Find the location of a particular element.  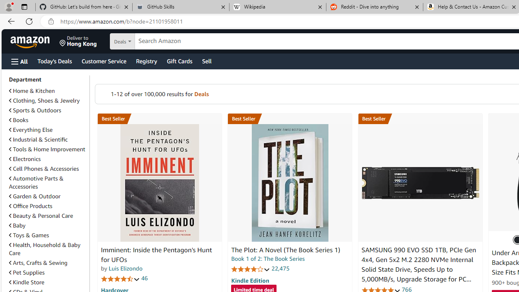

Amazon is located at coordinates (31, 41).